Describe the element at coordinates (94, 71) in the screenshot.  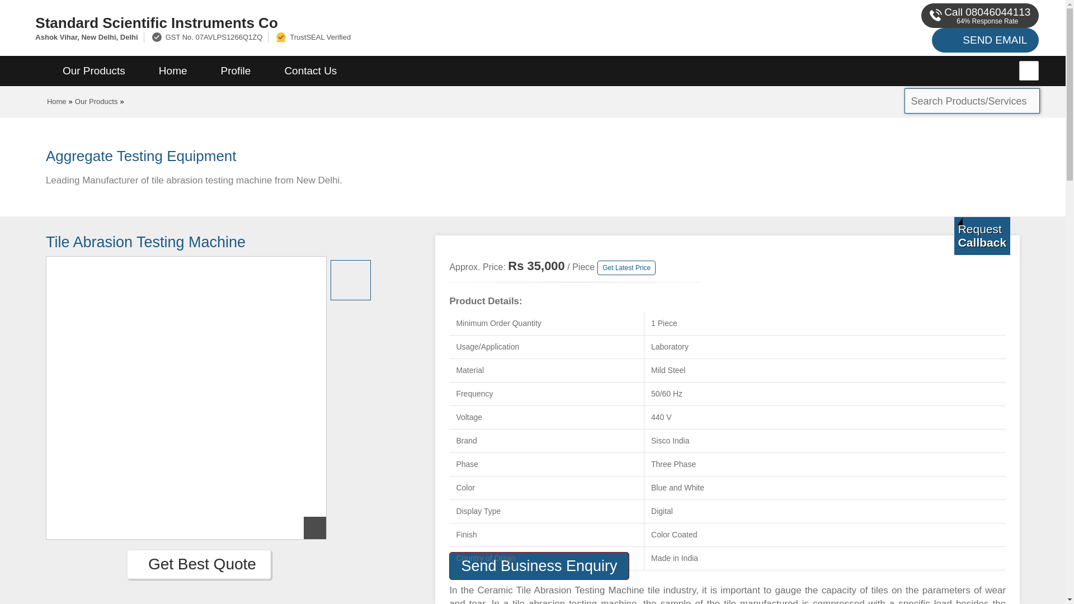
I see `Our Products` at that location.